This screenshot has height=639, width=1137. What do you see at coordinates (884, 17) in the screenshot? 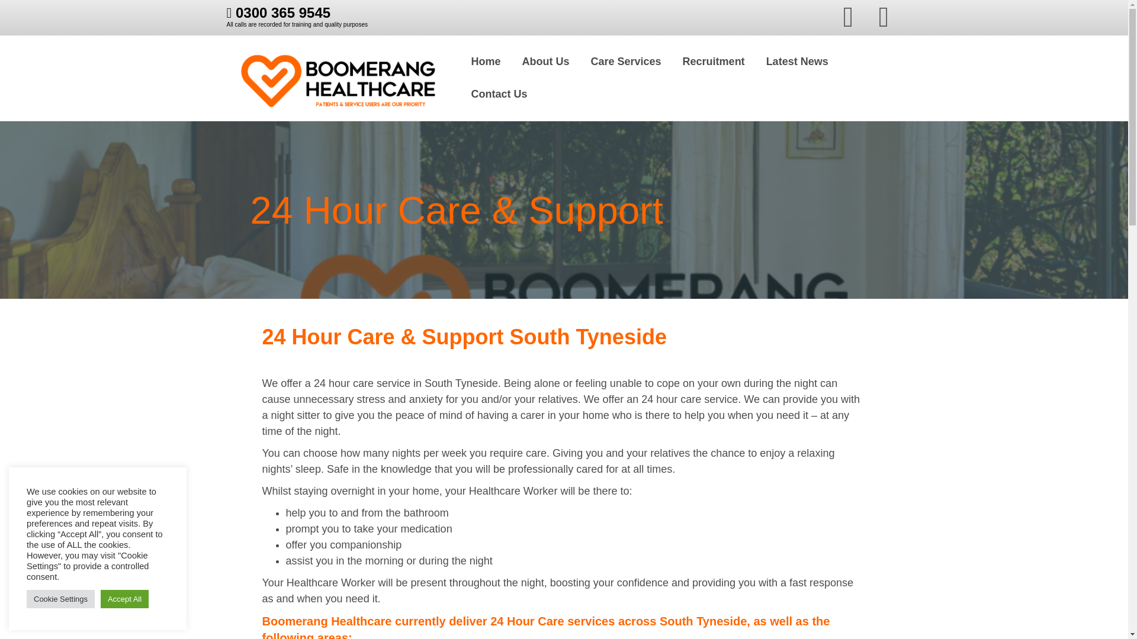
I see `Twitter` at bounding box center [884, 17].